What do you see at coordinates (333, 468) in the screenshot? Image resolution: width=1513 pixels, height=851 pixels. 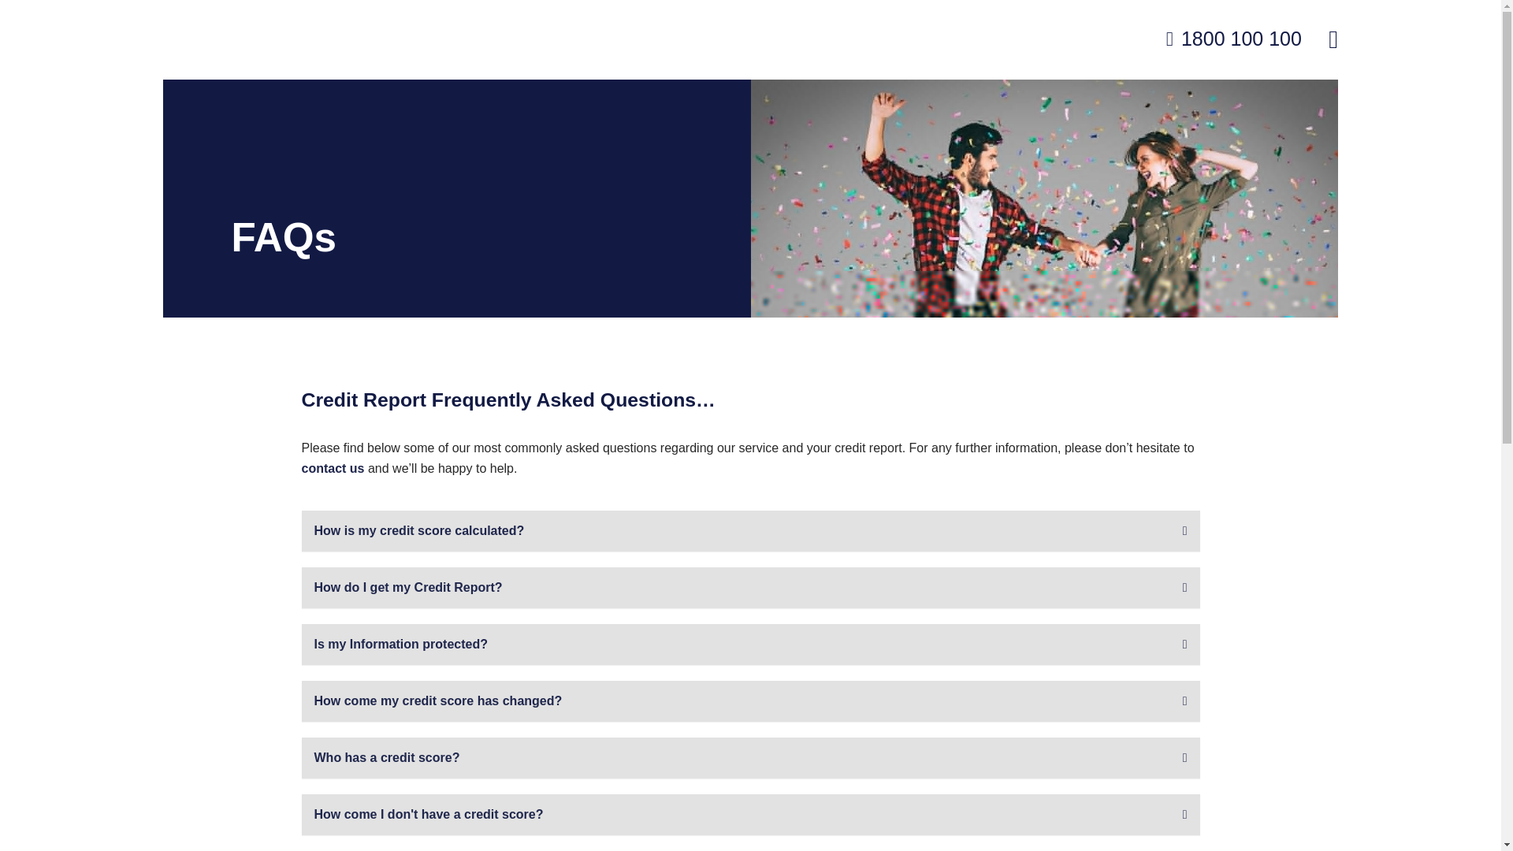 I see `contact us` at bounding box center [333, 468].